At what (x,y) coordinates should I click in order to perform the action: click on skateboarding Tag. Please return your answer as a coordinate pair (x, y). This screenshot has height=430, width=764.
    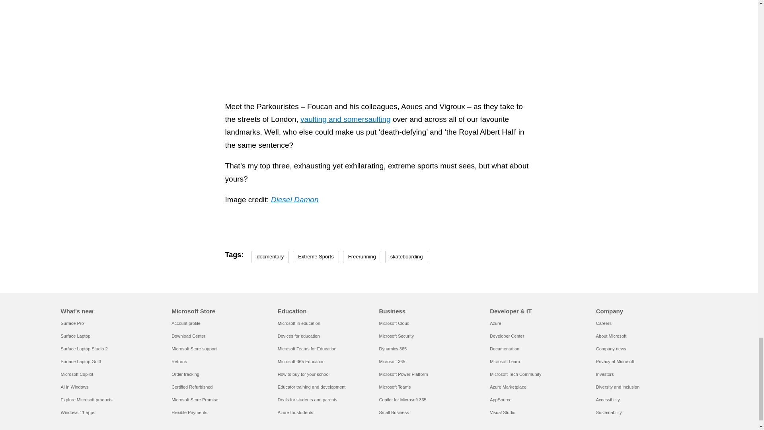
    Looking at the image, I should click on (406, 256).